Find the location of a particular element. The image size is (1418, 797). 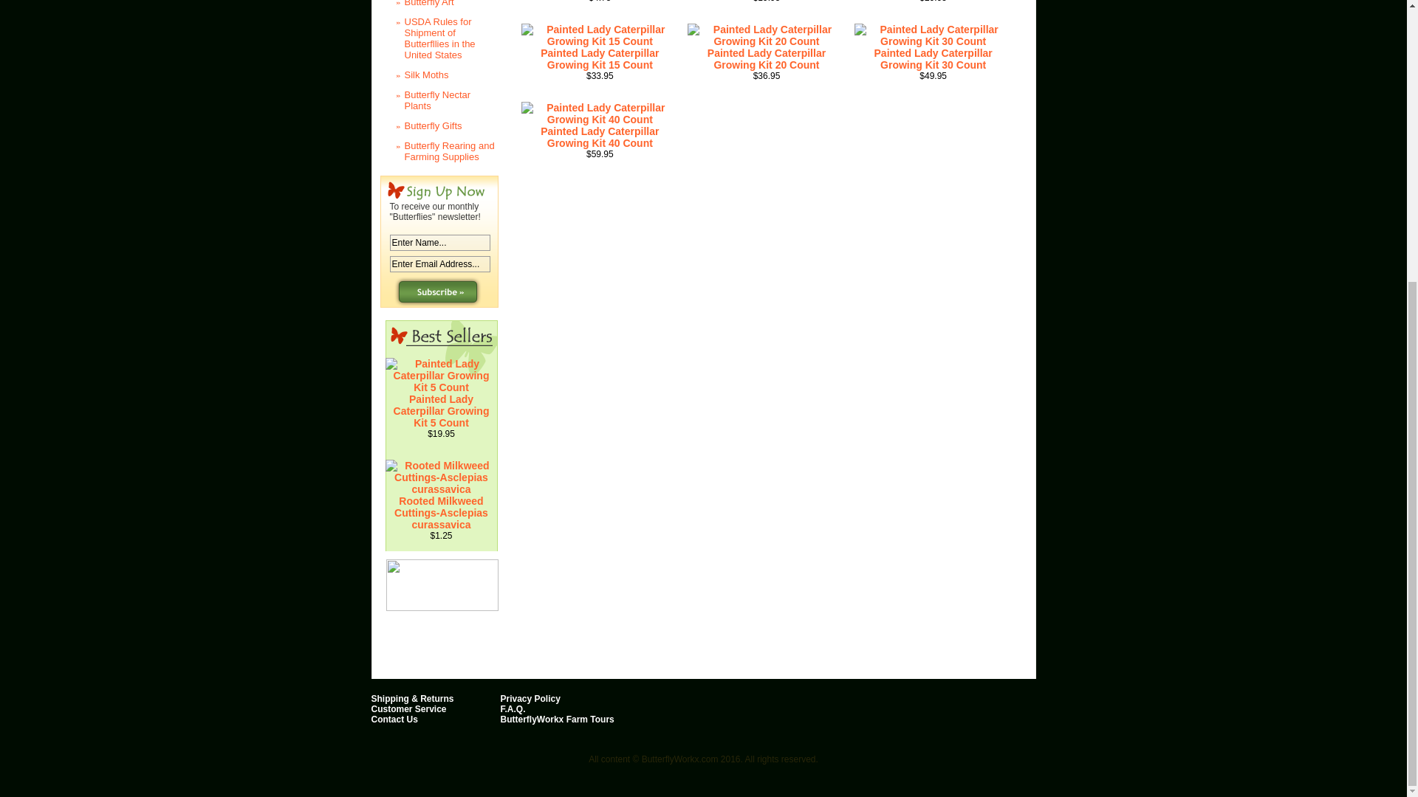

Sign Up is located at coordinates (437, 291).